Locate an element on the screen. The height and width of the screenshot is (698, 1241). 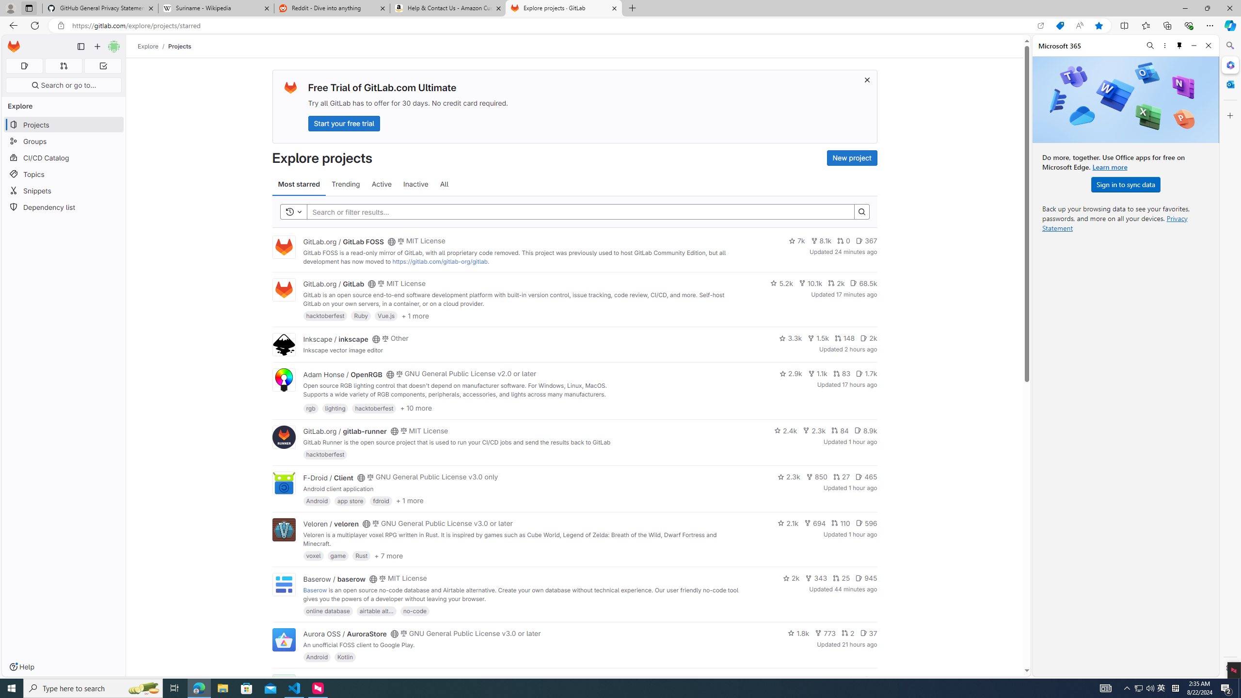
27 is located at coordinates (841, 477).